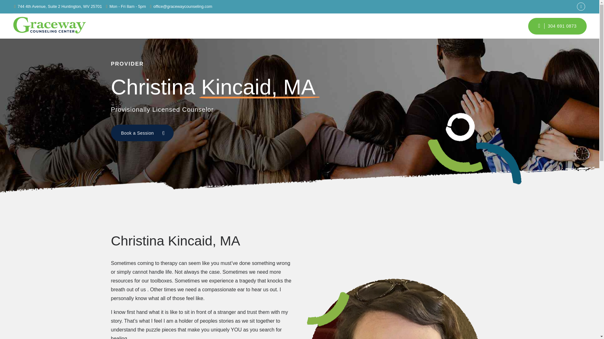  Describe the element at coordinates (376, 26) in the screenshot. I see `Services` at that location.